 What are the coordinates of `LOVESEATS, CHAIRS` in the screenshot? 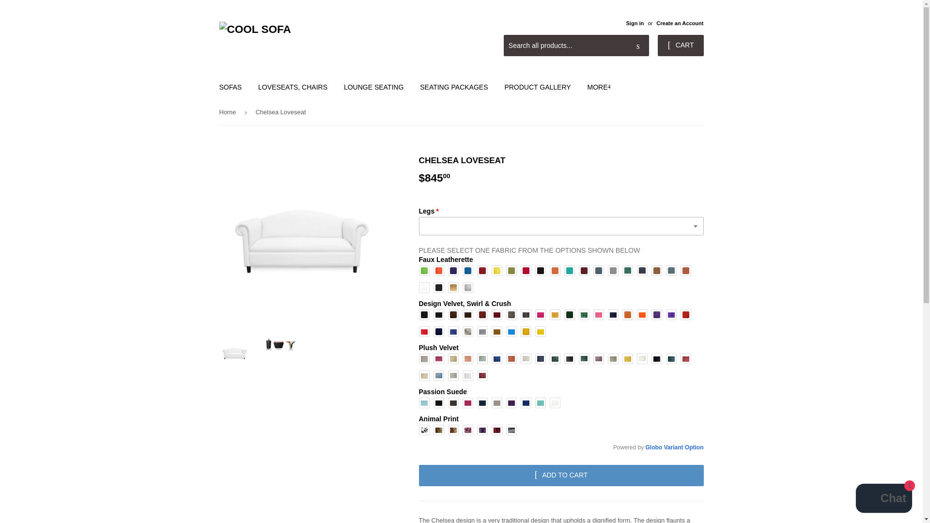 It's located at (293, 87).